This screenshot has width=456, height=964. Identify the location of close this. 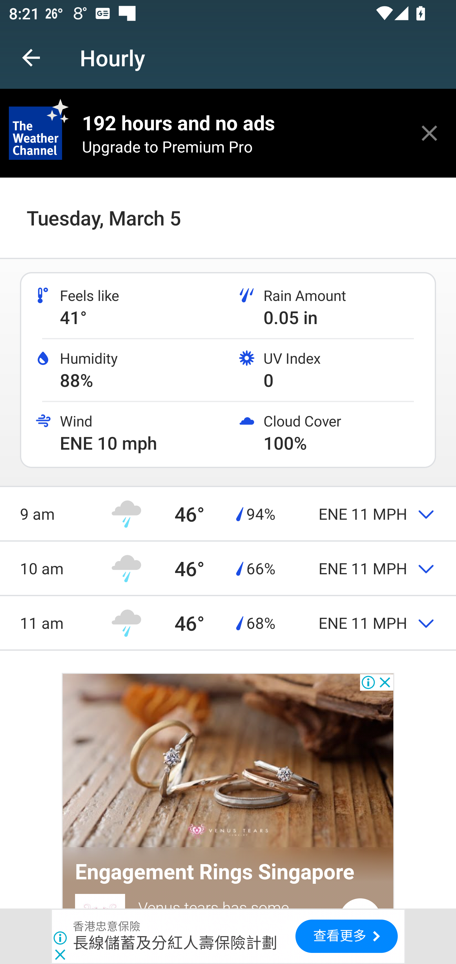
(429, 133).